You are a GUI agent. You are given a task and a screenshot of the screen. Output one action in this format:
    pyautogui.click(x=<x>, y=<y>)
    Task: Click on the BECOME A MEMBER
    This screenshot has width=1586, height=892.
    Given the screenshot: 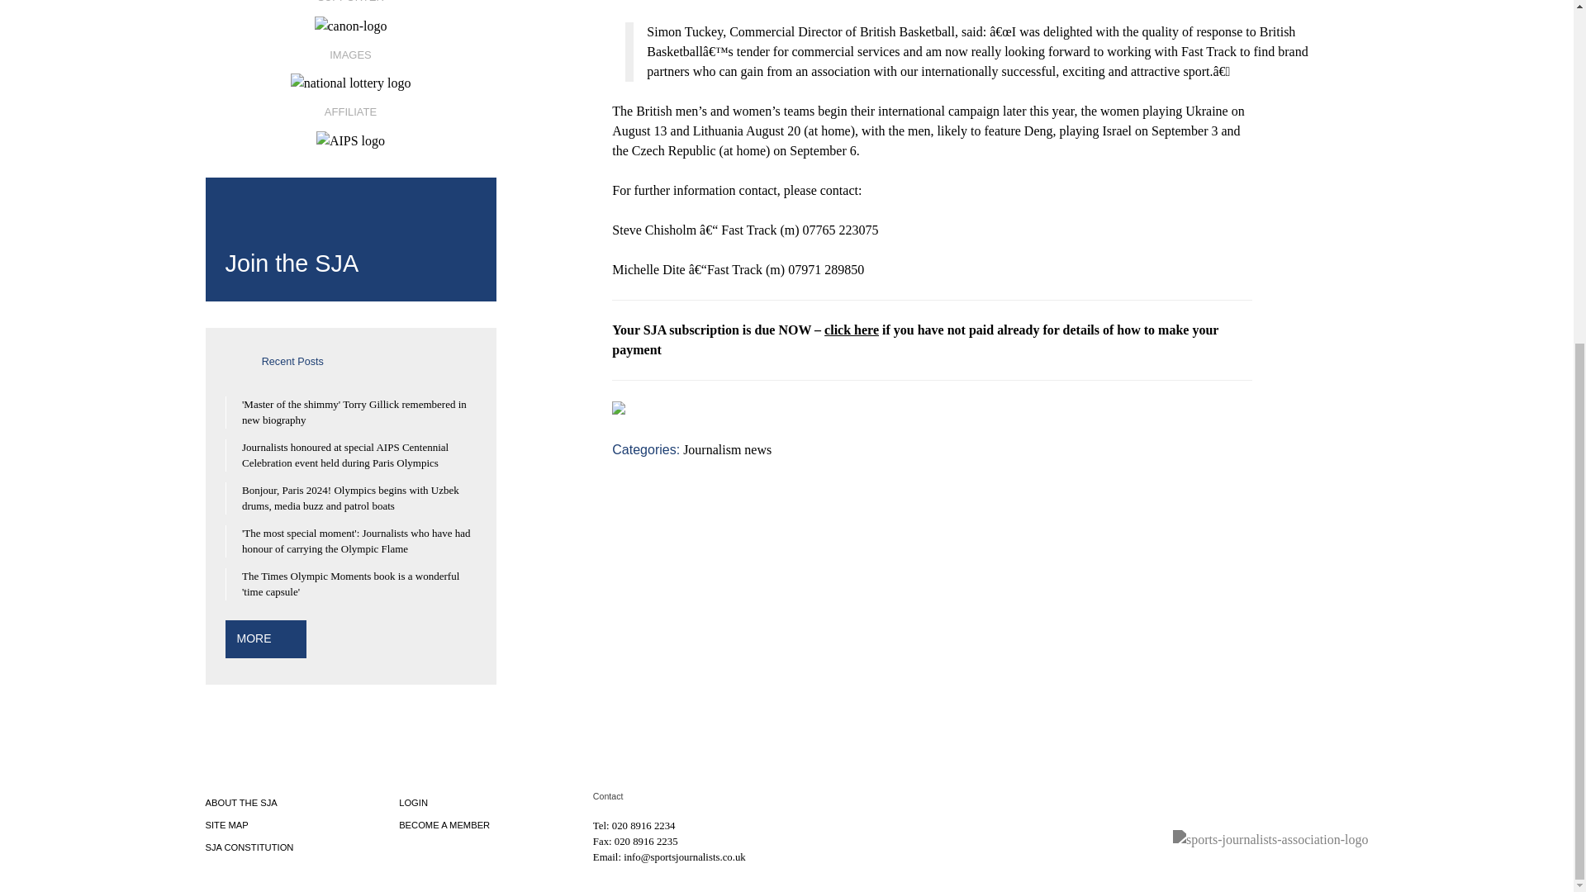 What is the action you would take?
    pyautogui.click(x=444, y=824)
    